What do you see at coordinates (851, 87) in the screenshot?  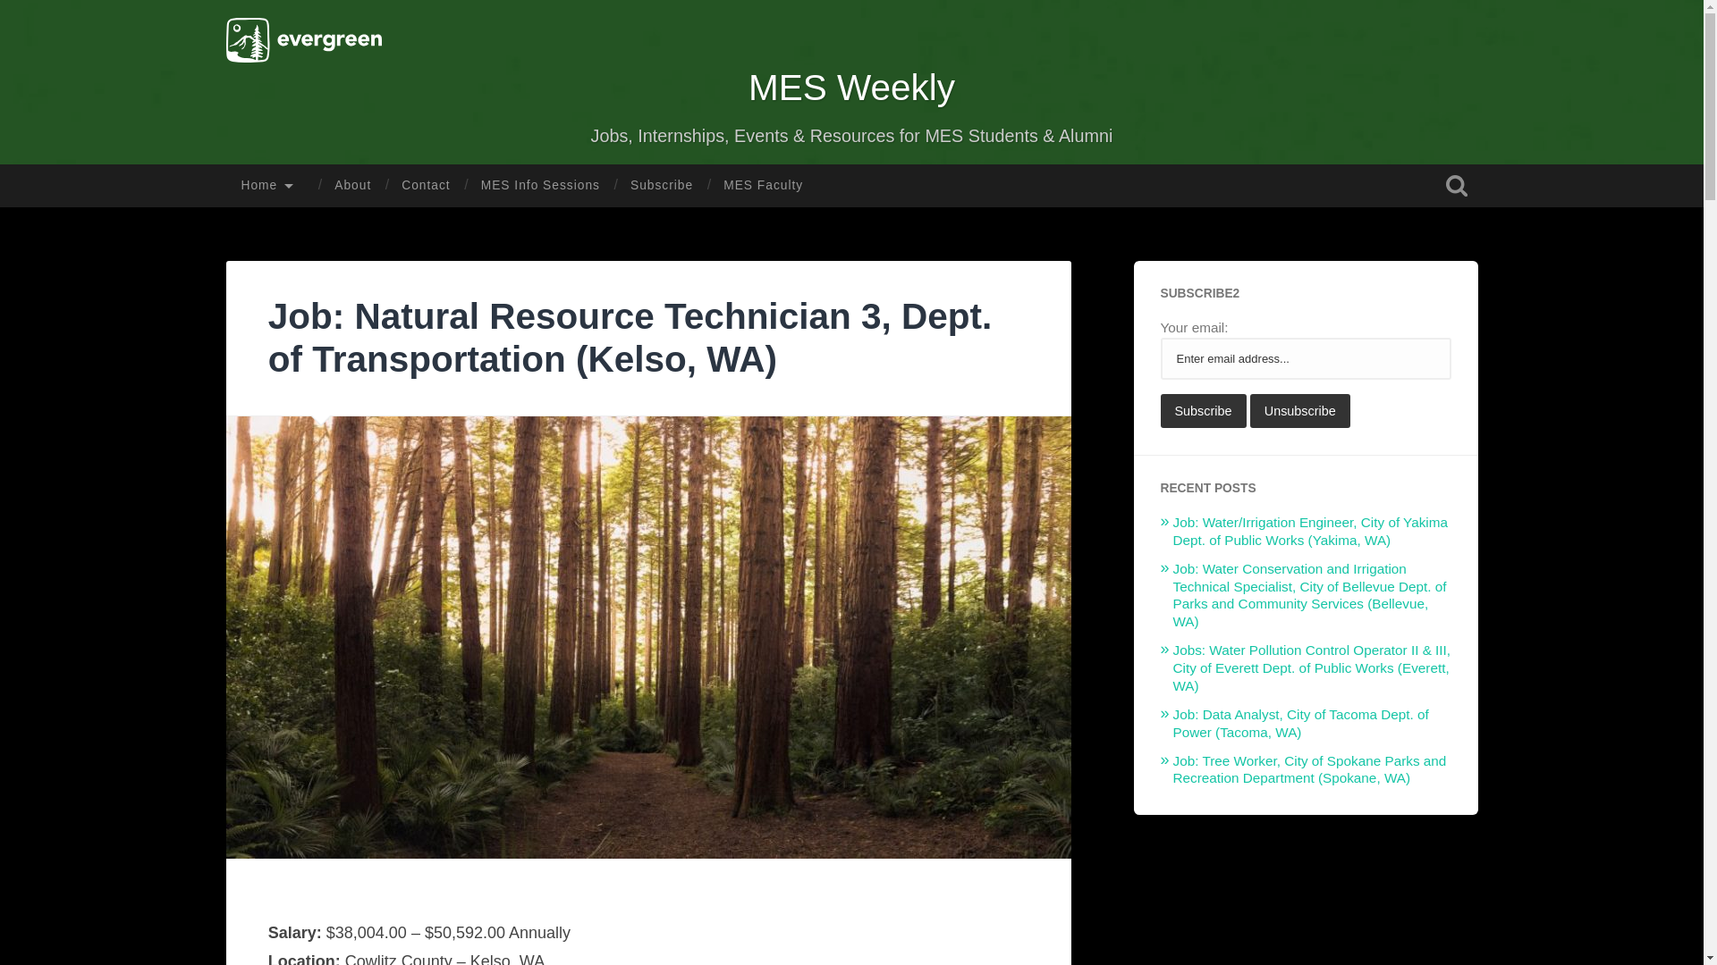 I see `MES Weekly` at bounding box center [851, 87].